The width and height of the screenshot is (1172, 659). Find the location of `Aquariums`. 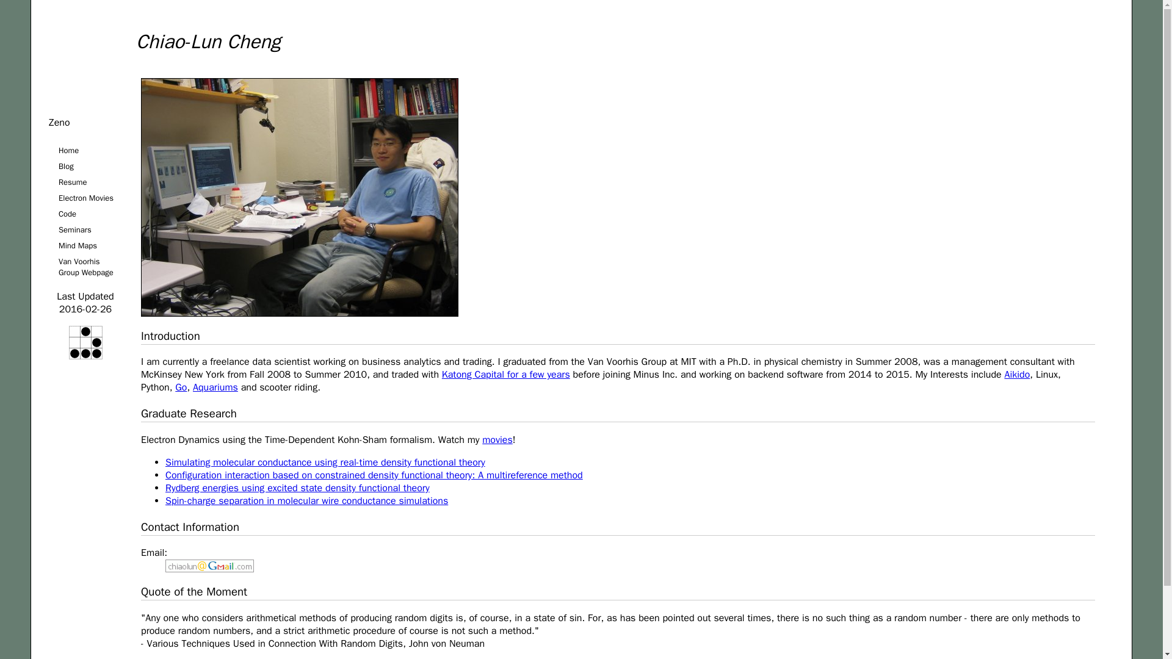

Aquariums is located at coordinates (215, 387).